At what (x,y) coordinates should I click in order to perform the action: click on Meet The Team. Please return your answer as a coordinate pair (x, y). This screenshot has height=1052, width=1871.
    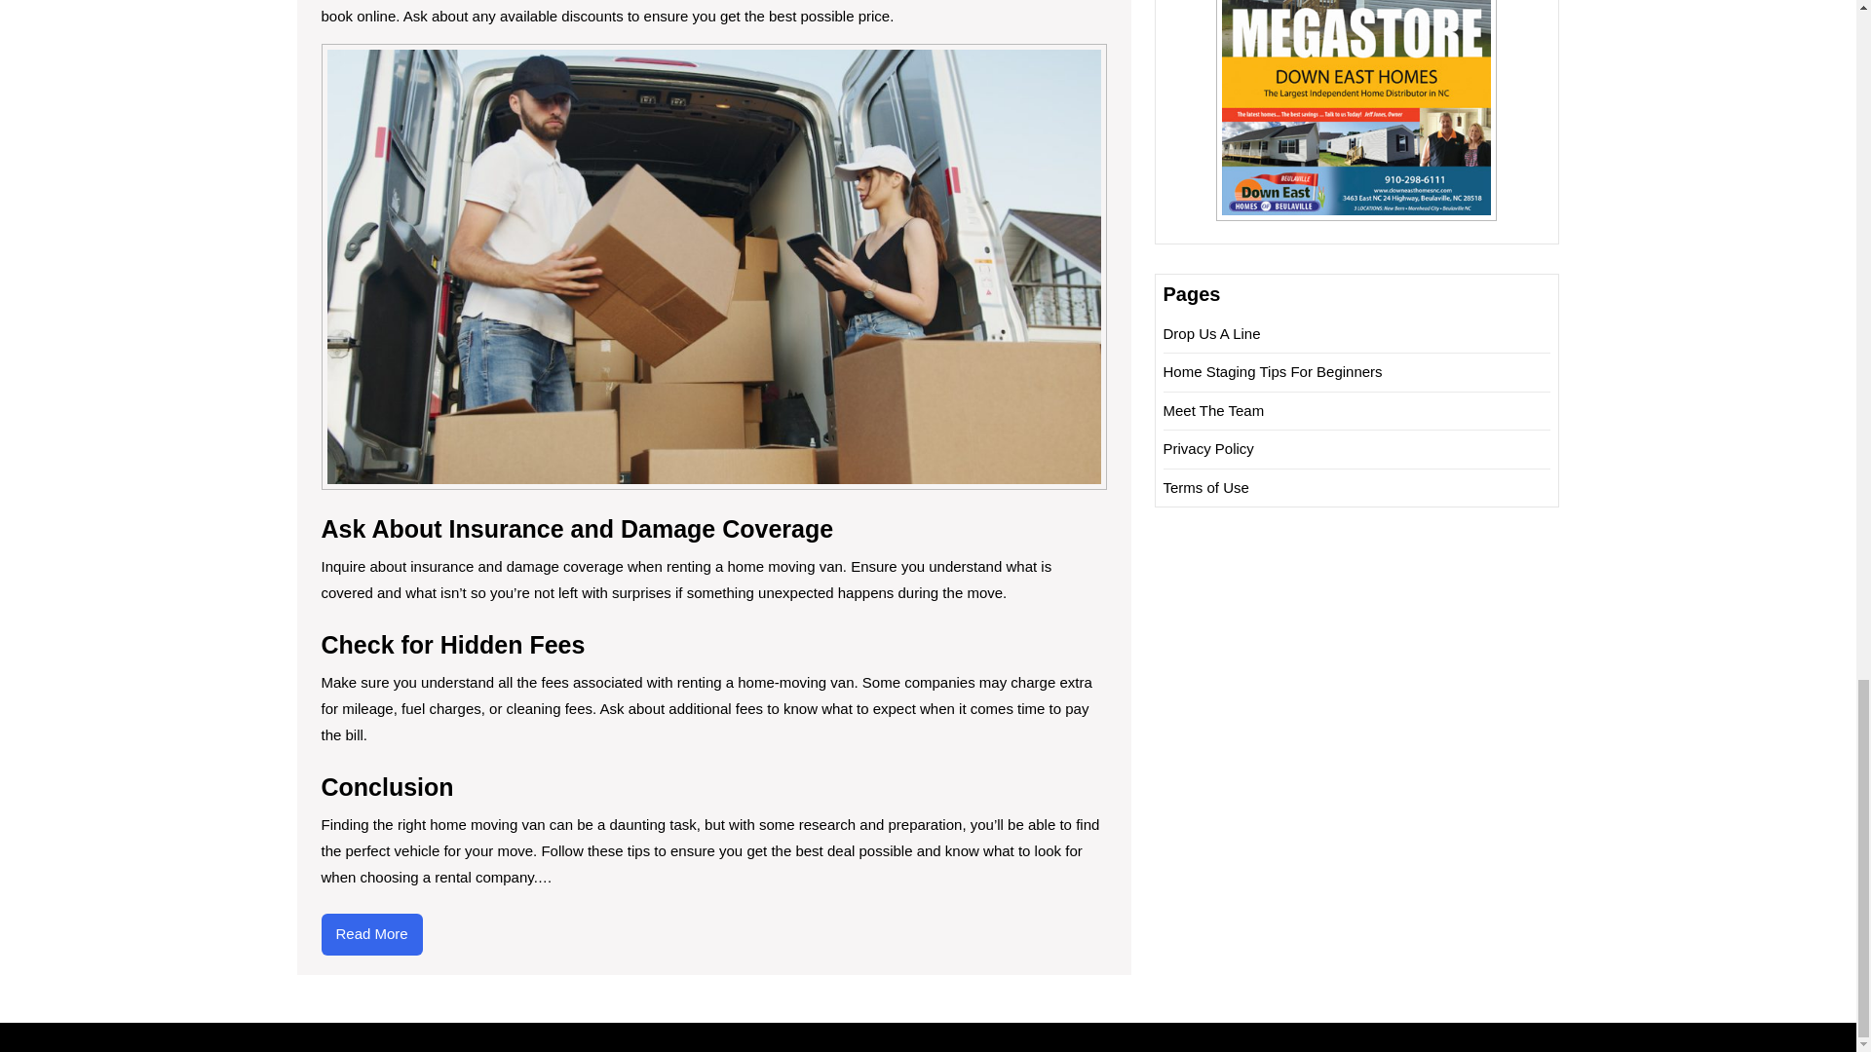
    Looking at the image, I should click on (1214, 409).